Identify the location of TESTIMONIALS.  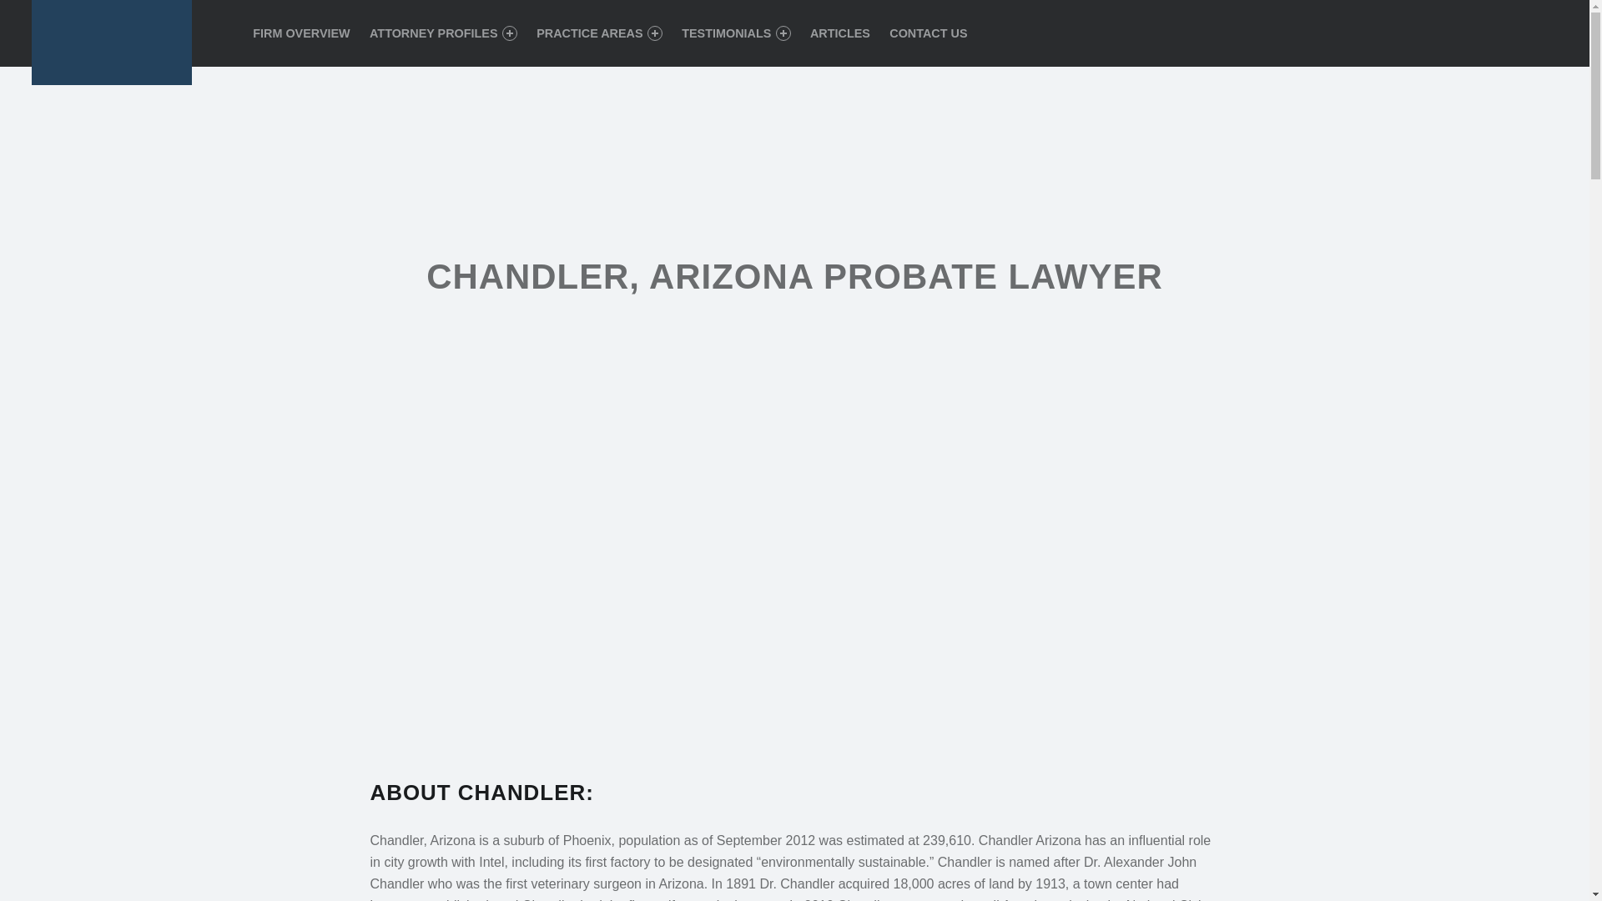
(736, 33).